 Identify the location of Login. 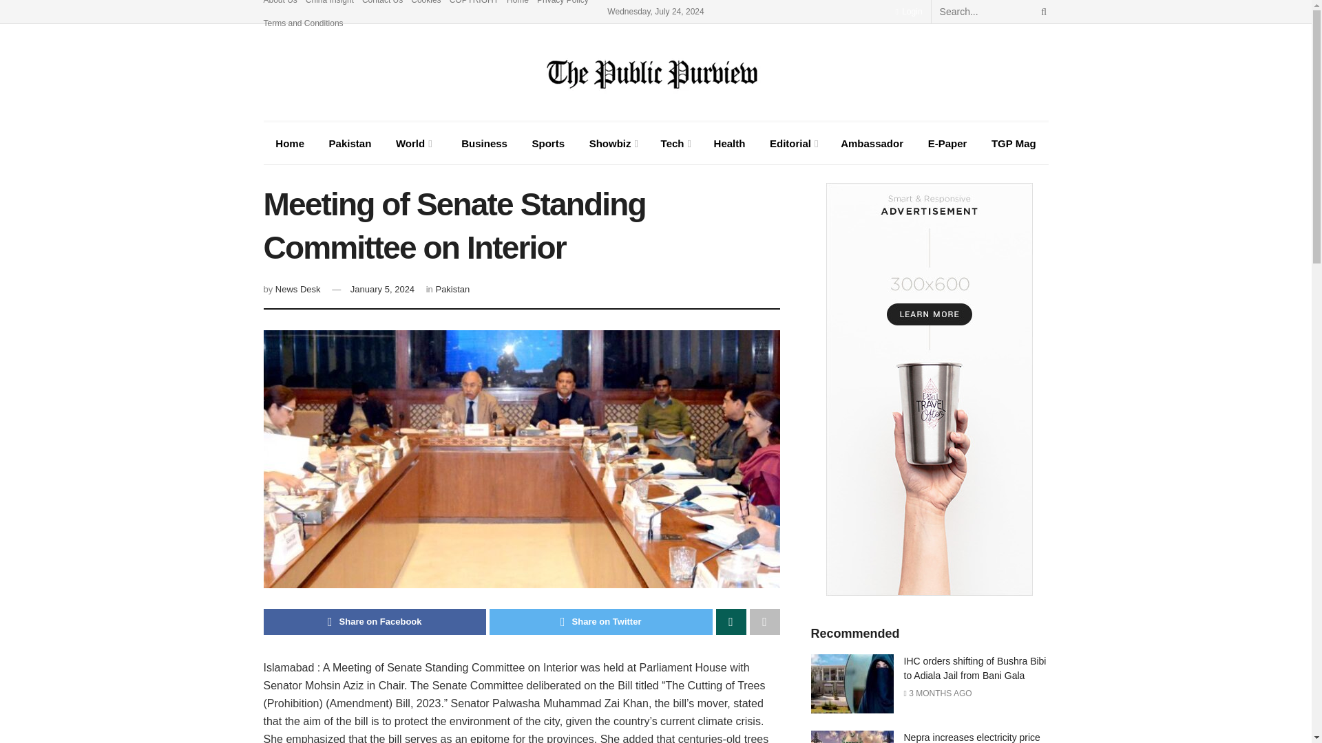
(907, 11).